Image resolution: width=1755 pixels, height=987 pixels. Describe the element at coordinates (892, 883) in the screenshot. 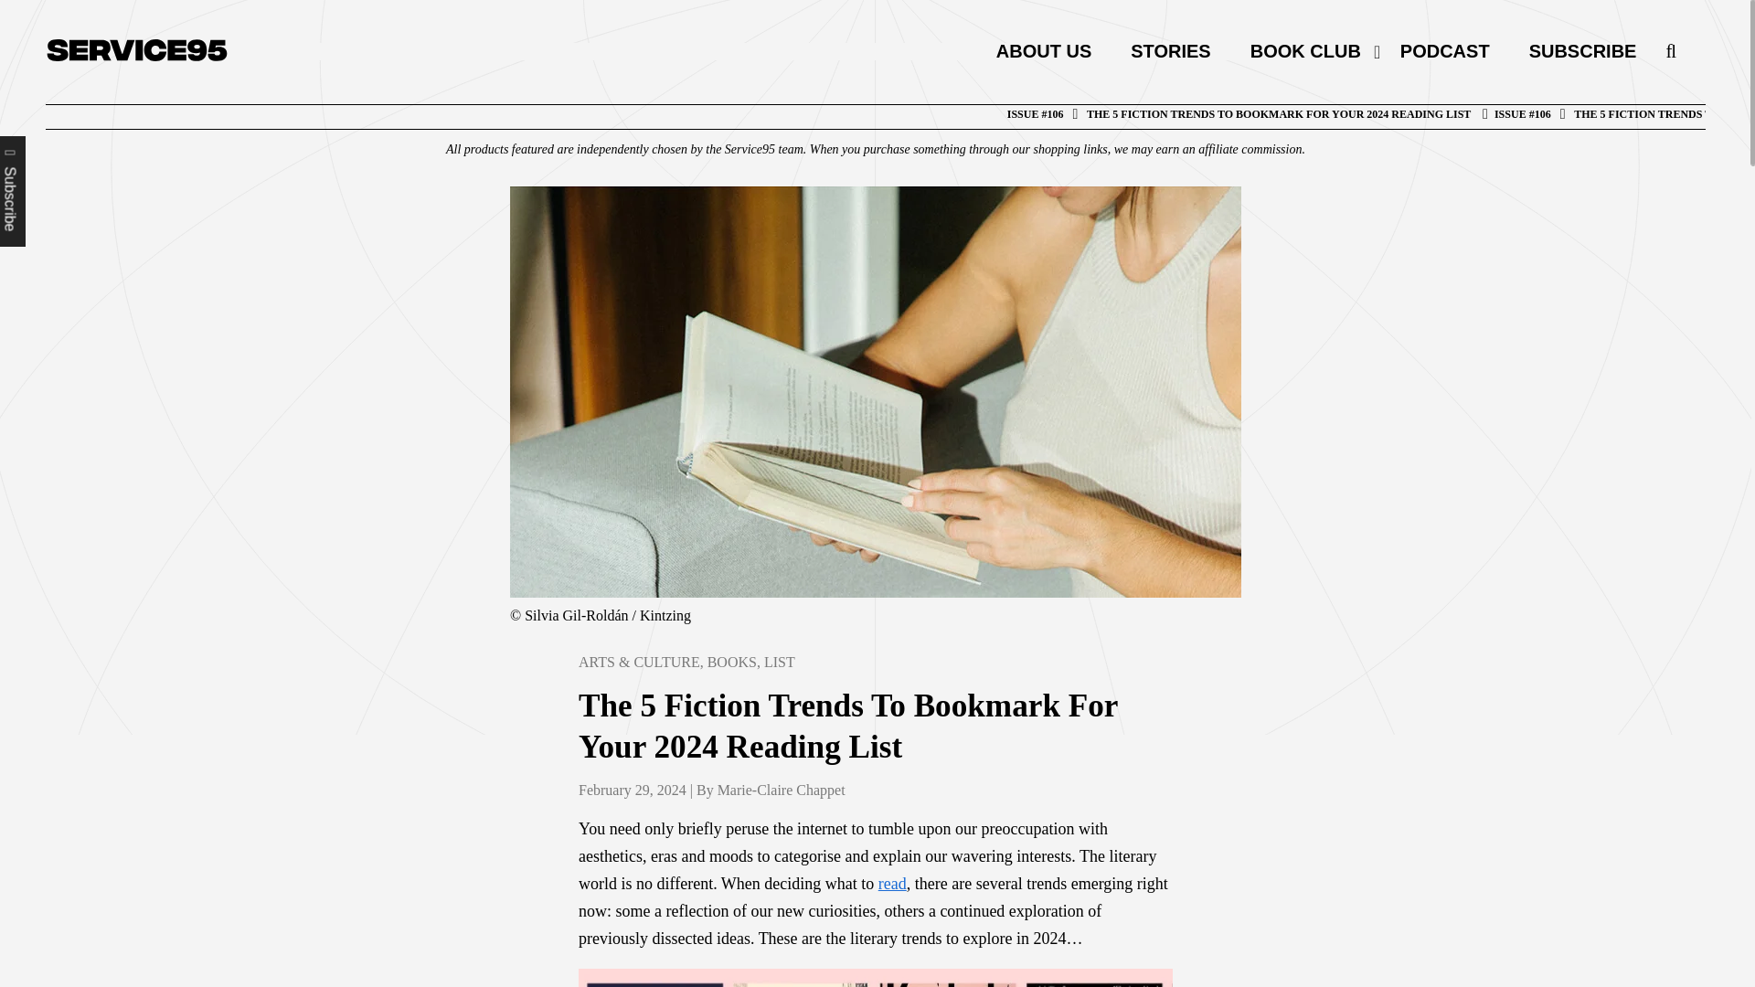

I see `read` at that location.